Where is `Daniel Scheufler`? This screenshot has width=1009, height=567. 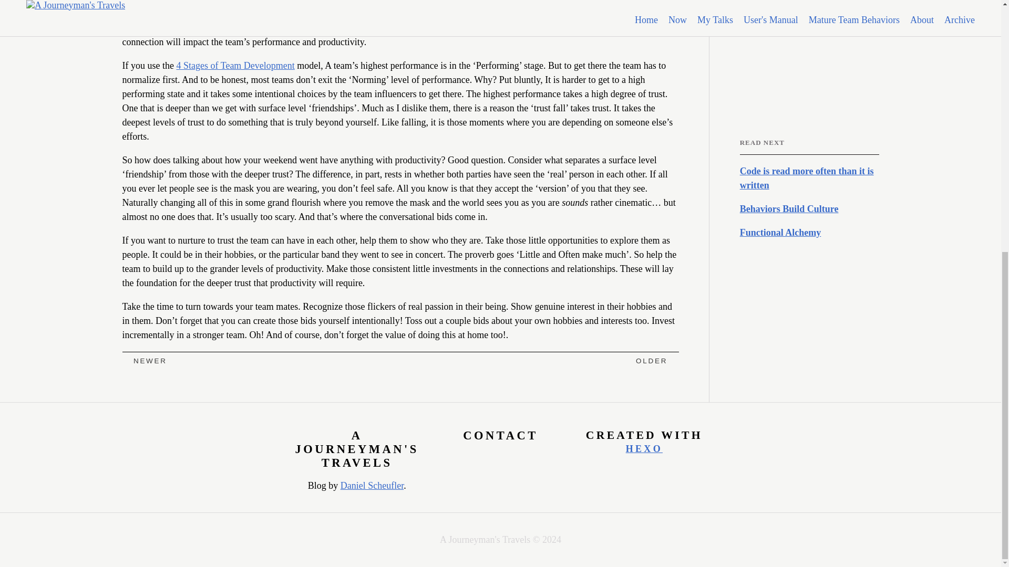 Daniel Scheufler is located at coordinates (372, 485).